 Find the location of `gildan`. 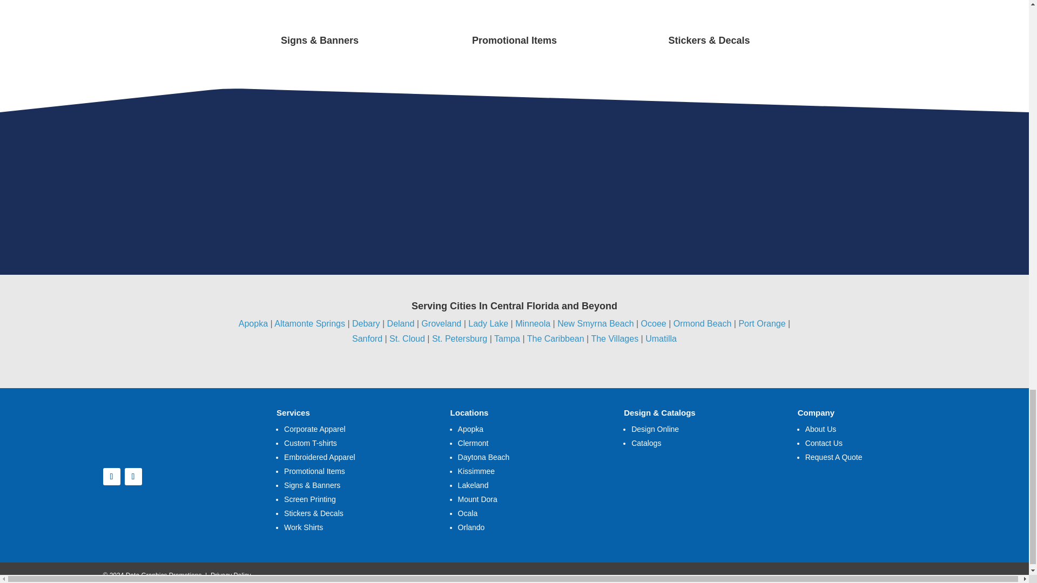

gildan is located at coordinates (149, 176).